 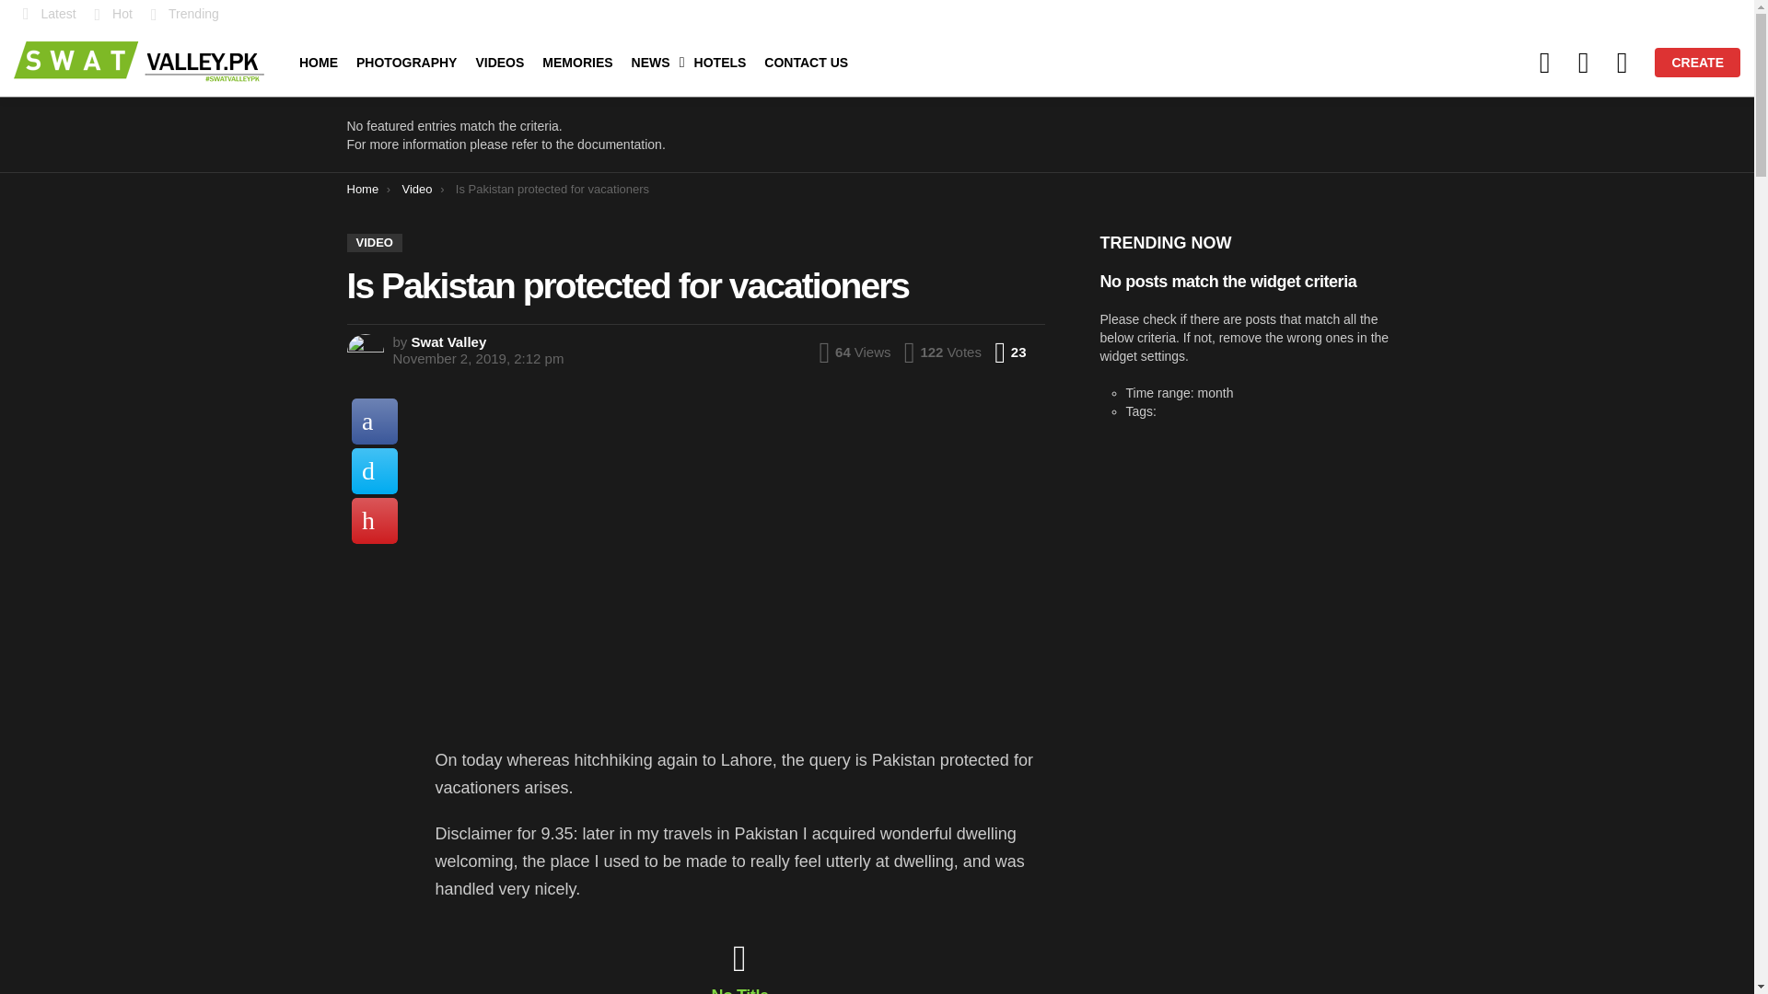 What do you see at coordinates (184, 13) in the screenshot?
I see `Trending` at bounding box center [184, 13].